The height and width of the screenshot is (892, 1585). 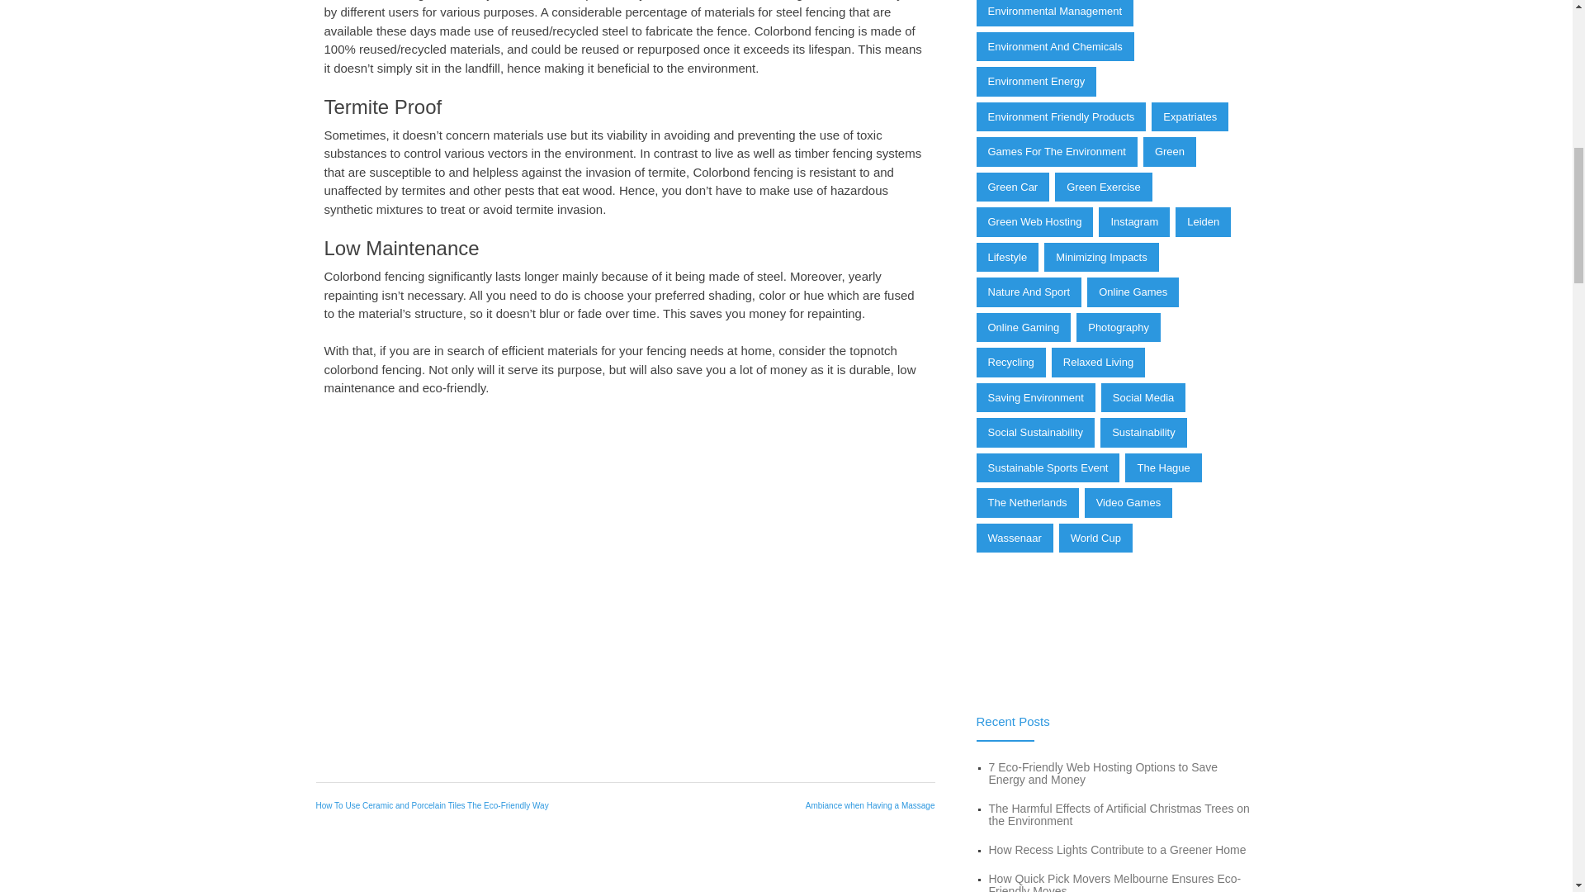 I want to click on Environment Energy, so click(x=1036, y=81).